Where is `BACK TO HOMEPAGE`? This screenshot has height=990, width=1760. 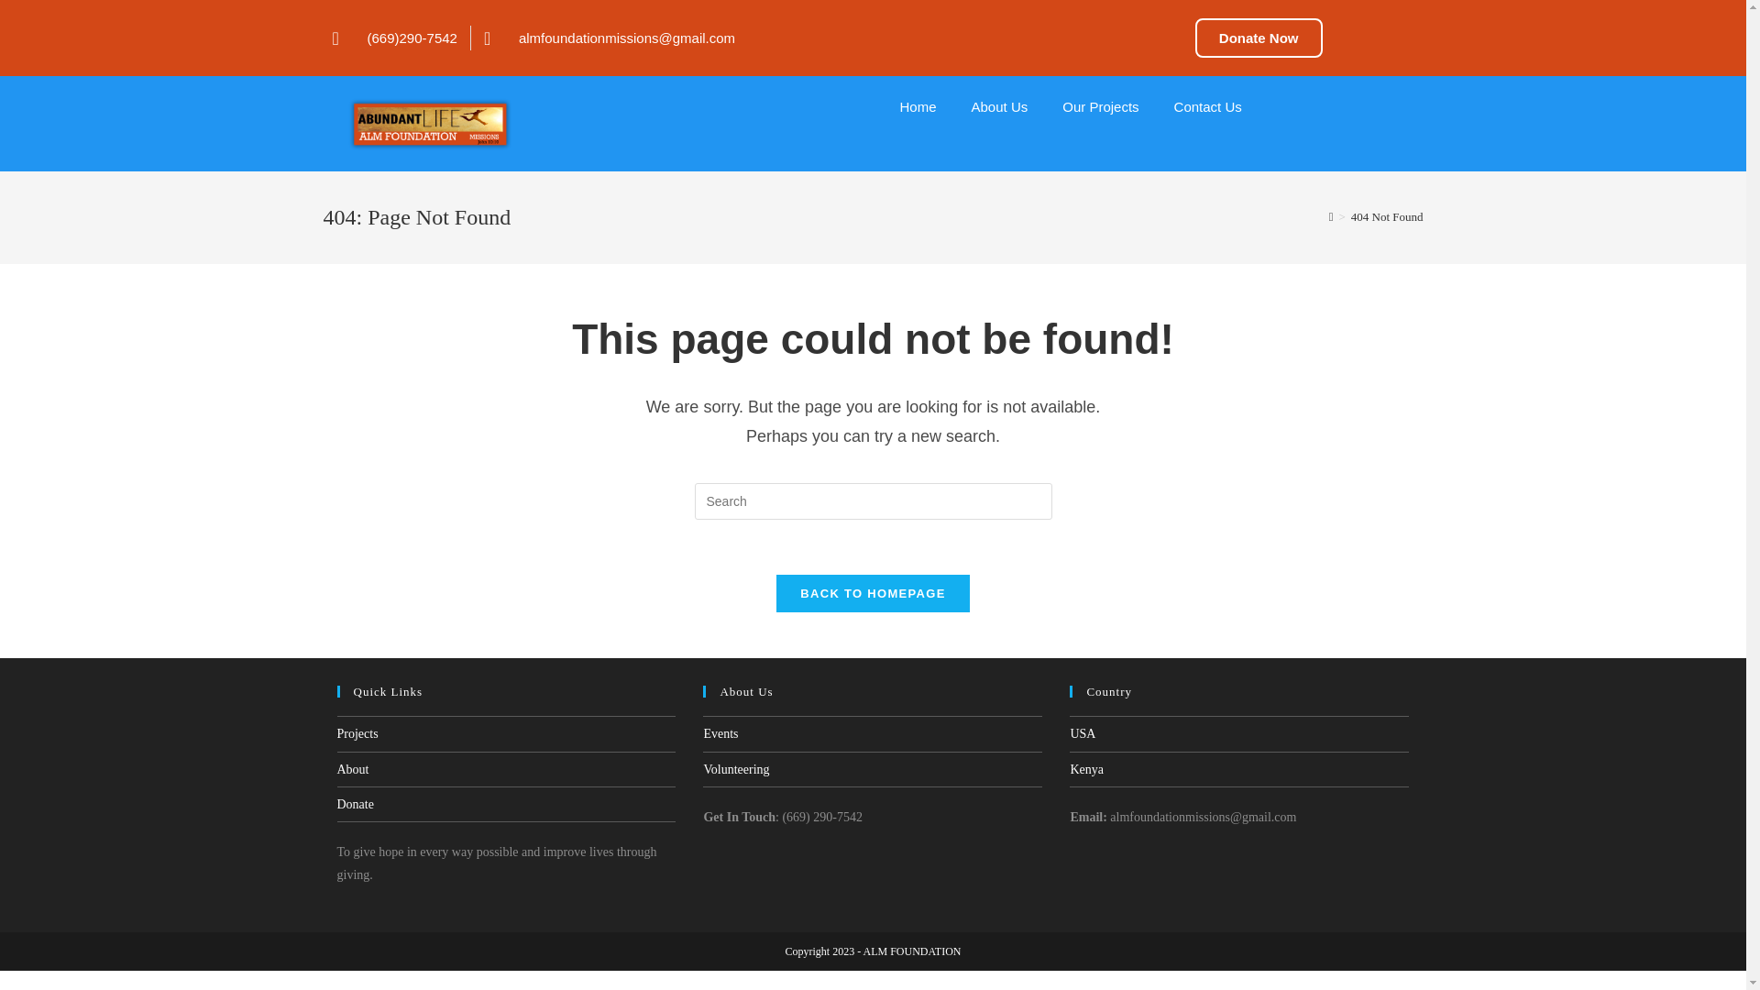 BACK TO HOMEPAGE is located at coordinates (873, 594).